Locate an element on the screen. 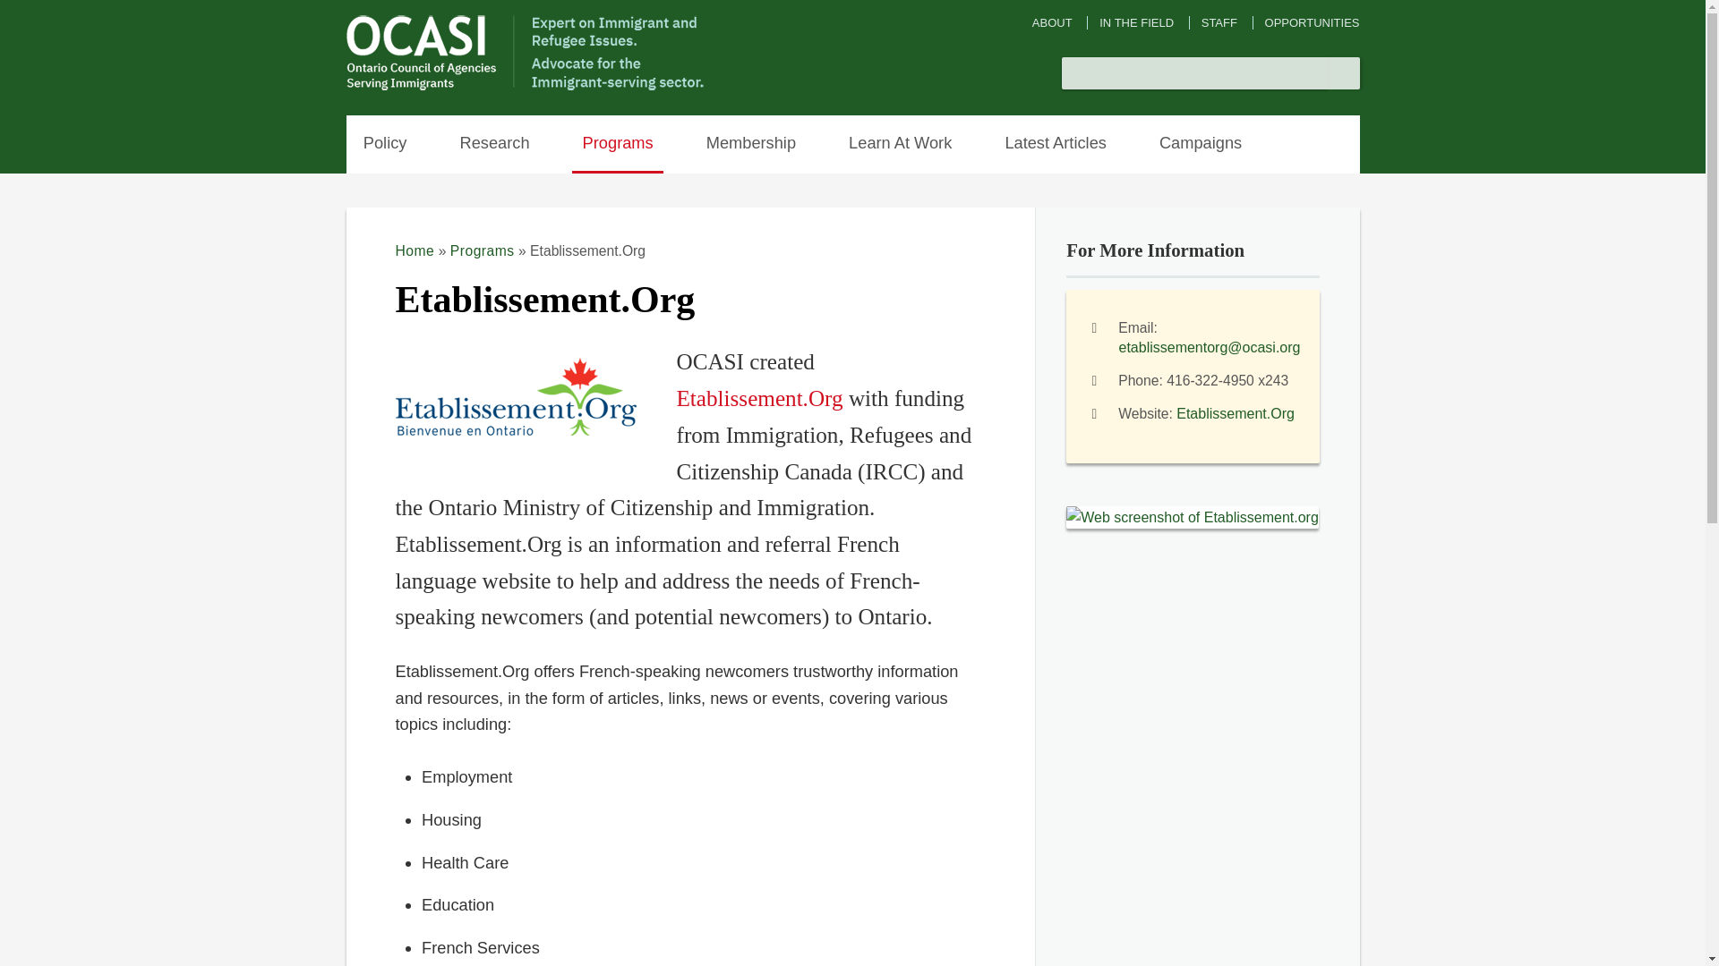 The image size is (1719, 966). ABOUT is located at coordinates (1053, 23).